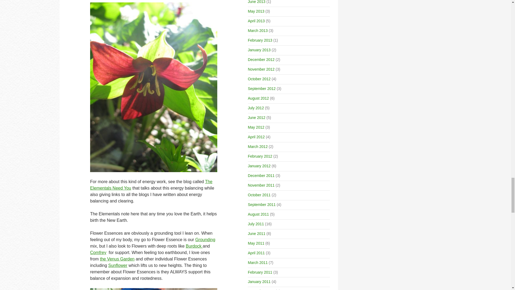 Image resolution: width=515 pixels, height=290 pixels. Describe the element at coordinates (151, 185) in the screenshot. I see `The Elementals Need You` at that location.